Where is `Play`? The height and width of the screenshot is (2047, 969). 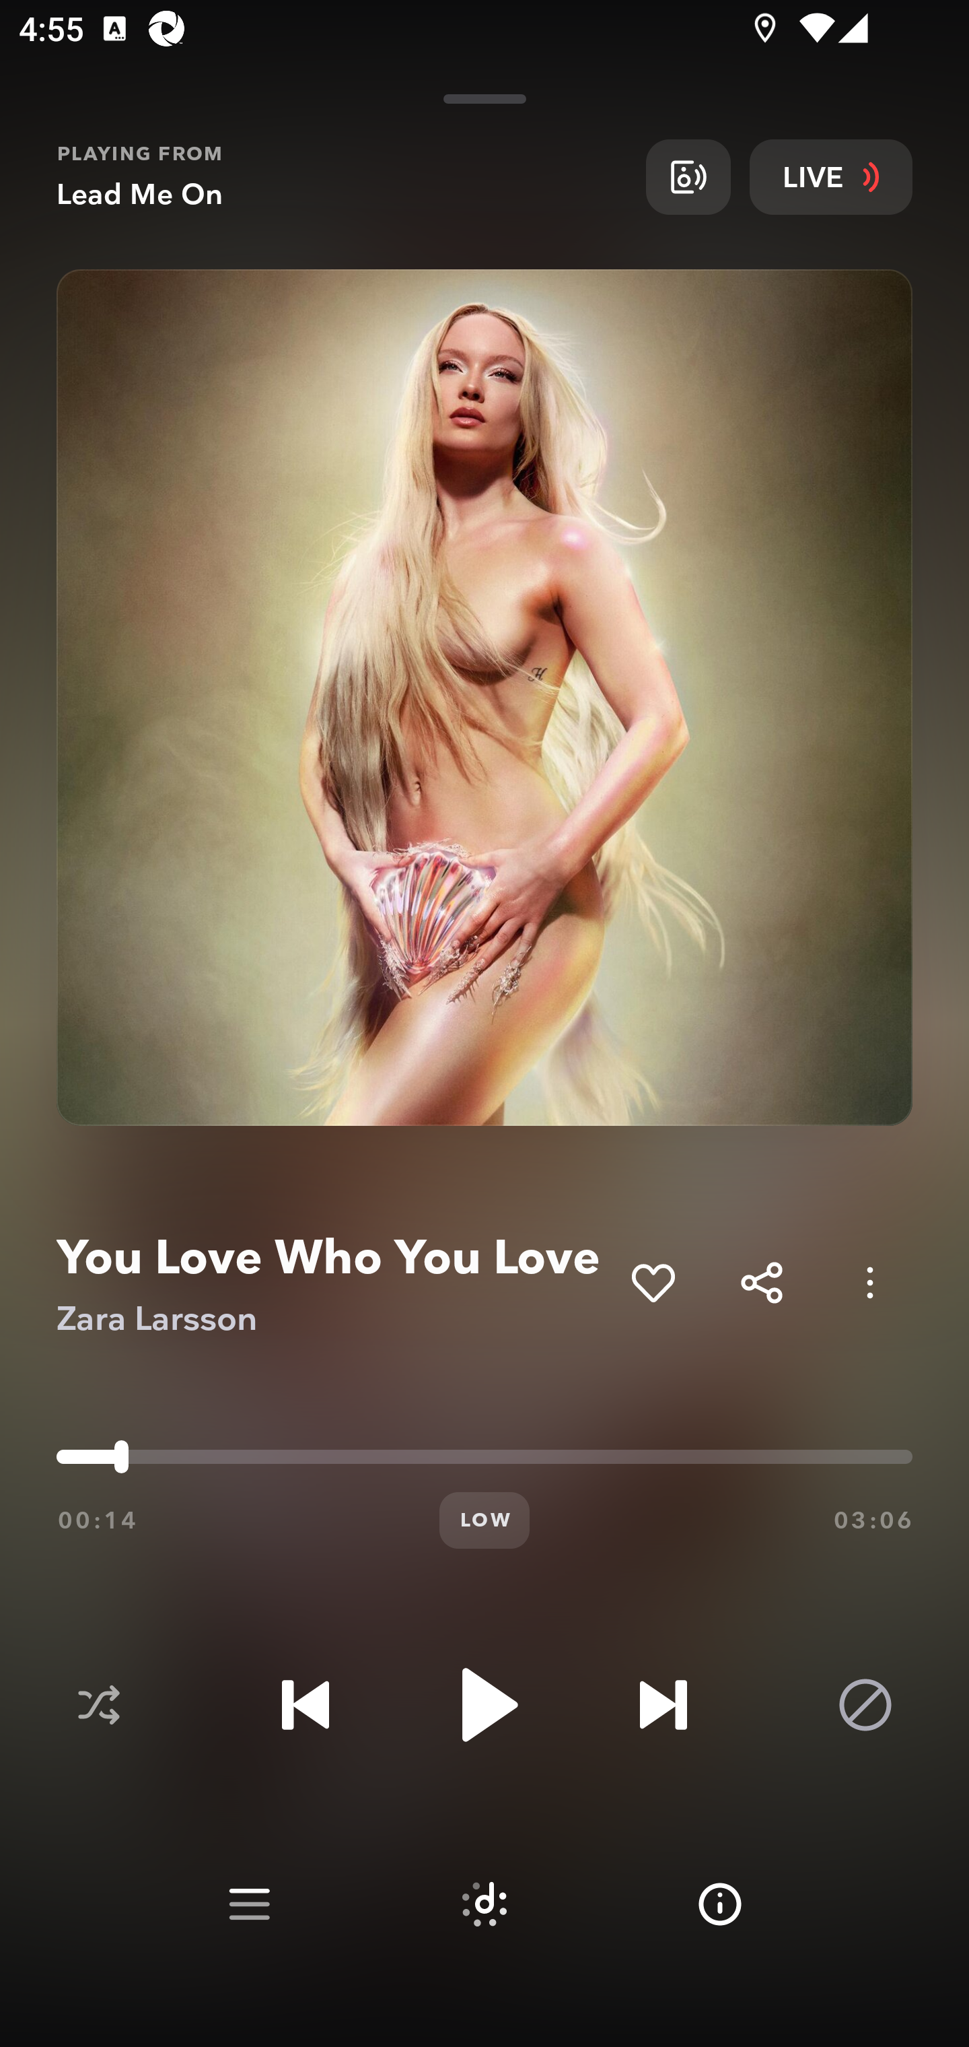
Play is located at coordinates (485, 1705).